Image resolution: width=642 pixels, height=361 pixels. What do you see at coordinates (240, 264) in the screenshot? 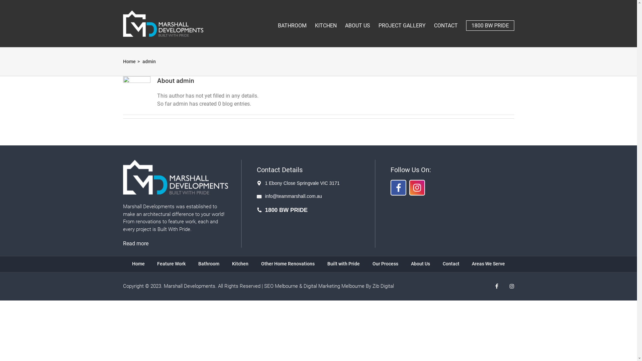
I see `Kitchen` at bounding box center [240, 264].